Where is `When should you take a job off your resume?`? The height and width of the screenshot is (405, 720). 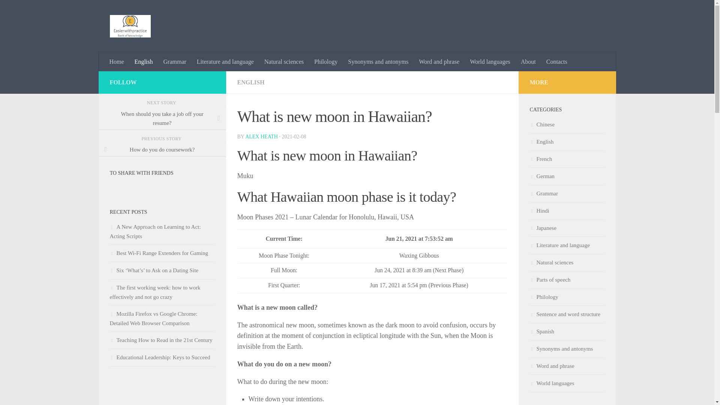
When should you take a job off your resume? is located at coordinates (162, 118).